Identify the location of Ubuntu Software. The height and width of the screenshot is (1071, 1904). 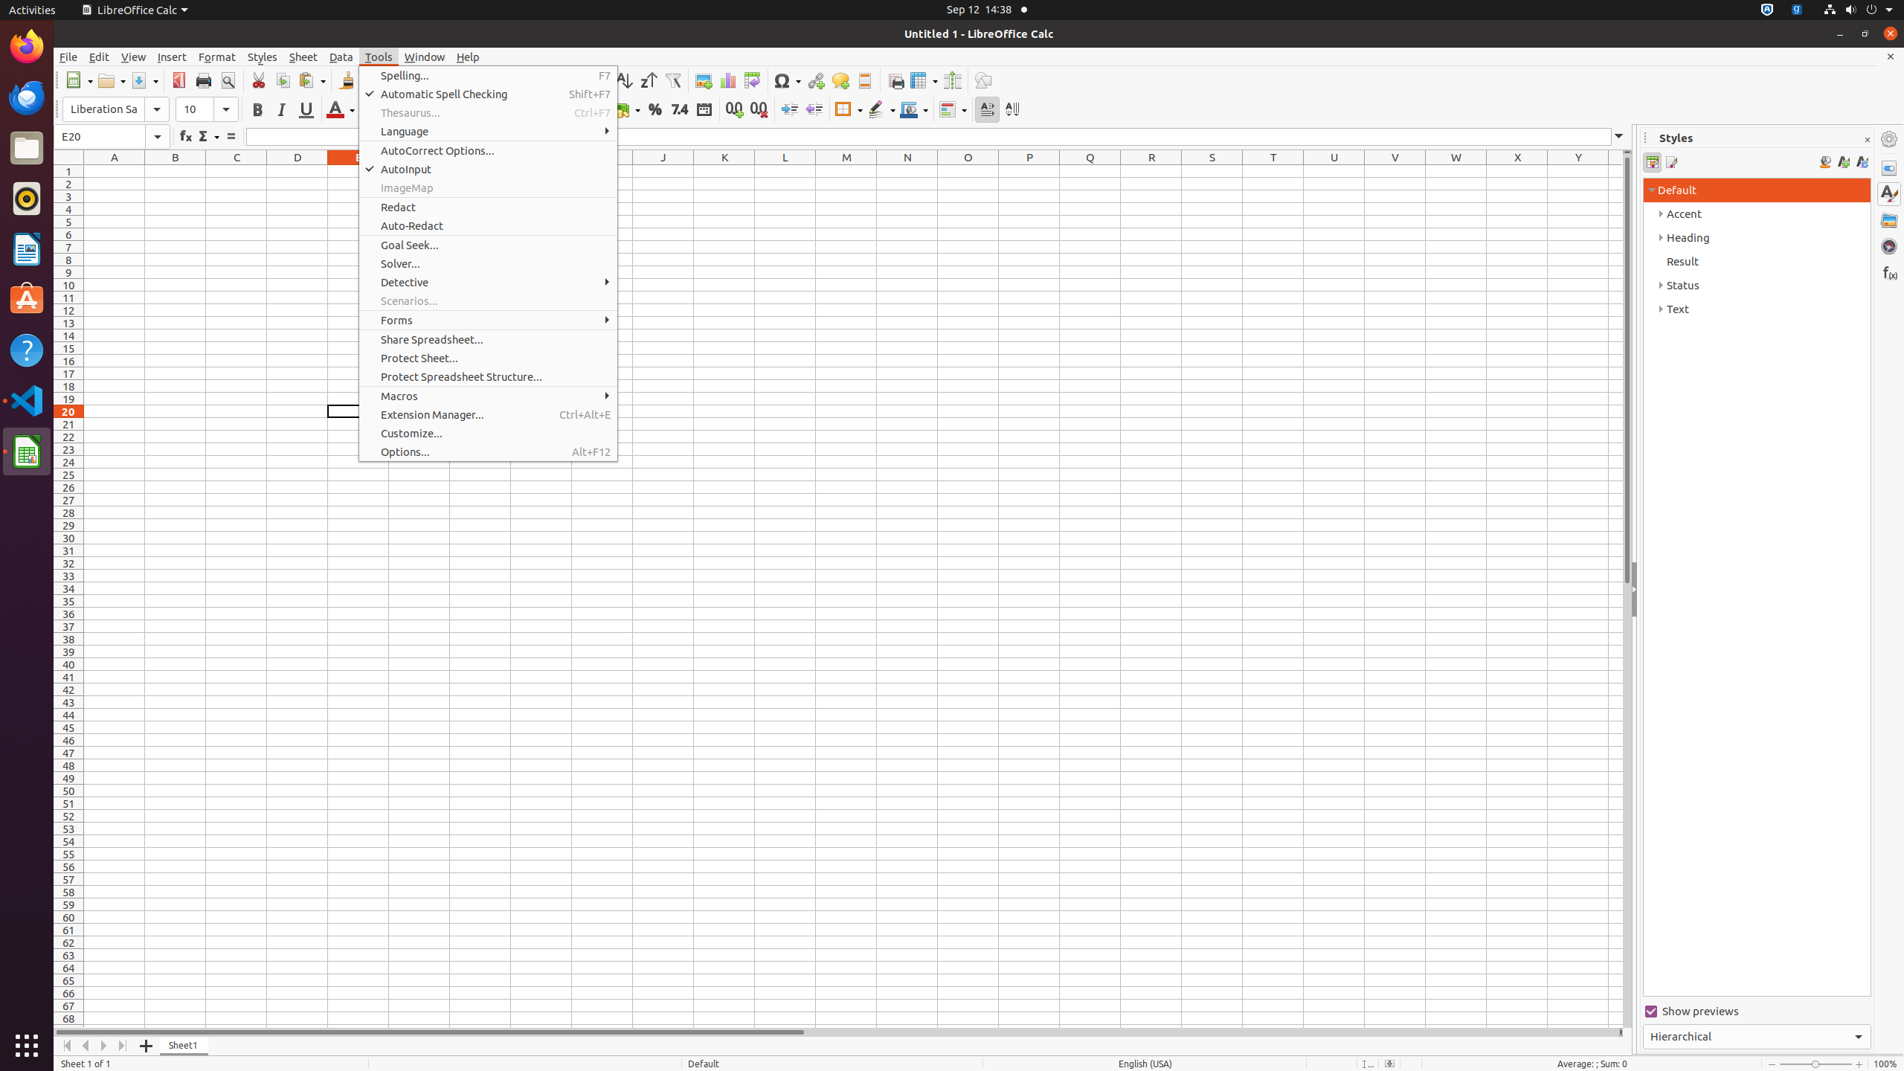
(27, 299).